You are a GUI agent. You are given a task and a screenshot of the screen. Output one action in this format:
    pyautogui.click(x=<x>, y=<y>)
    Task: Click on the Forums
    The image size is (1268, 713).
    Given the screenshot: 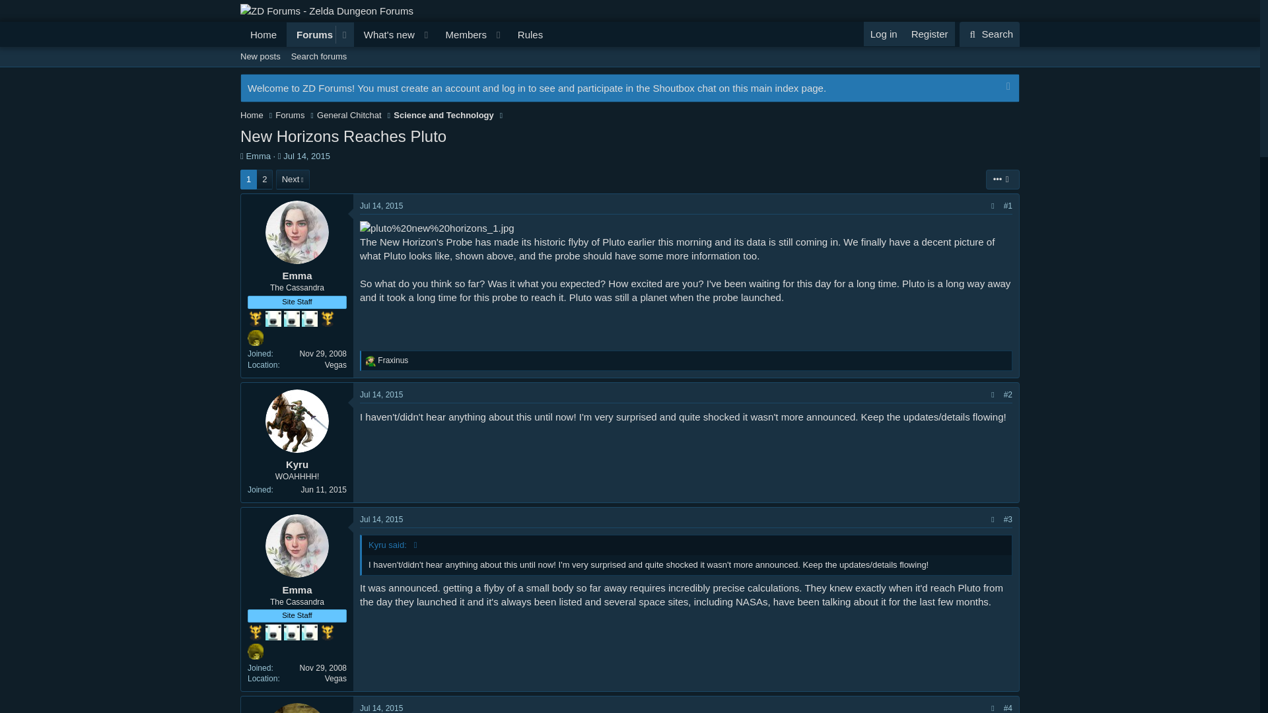 What is the action you would take?
    pyautogui.click(x=260, y=57)
    